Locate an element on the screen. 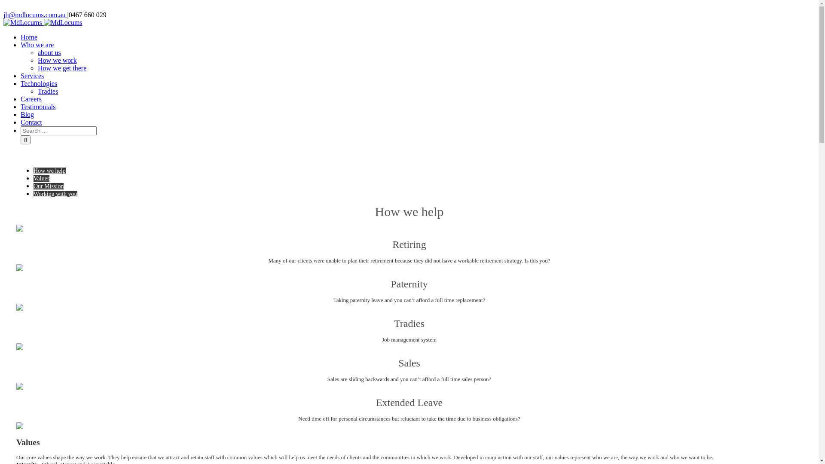 This screenshot has height=464, width=825. Values is located at coordinates (41, 179).